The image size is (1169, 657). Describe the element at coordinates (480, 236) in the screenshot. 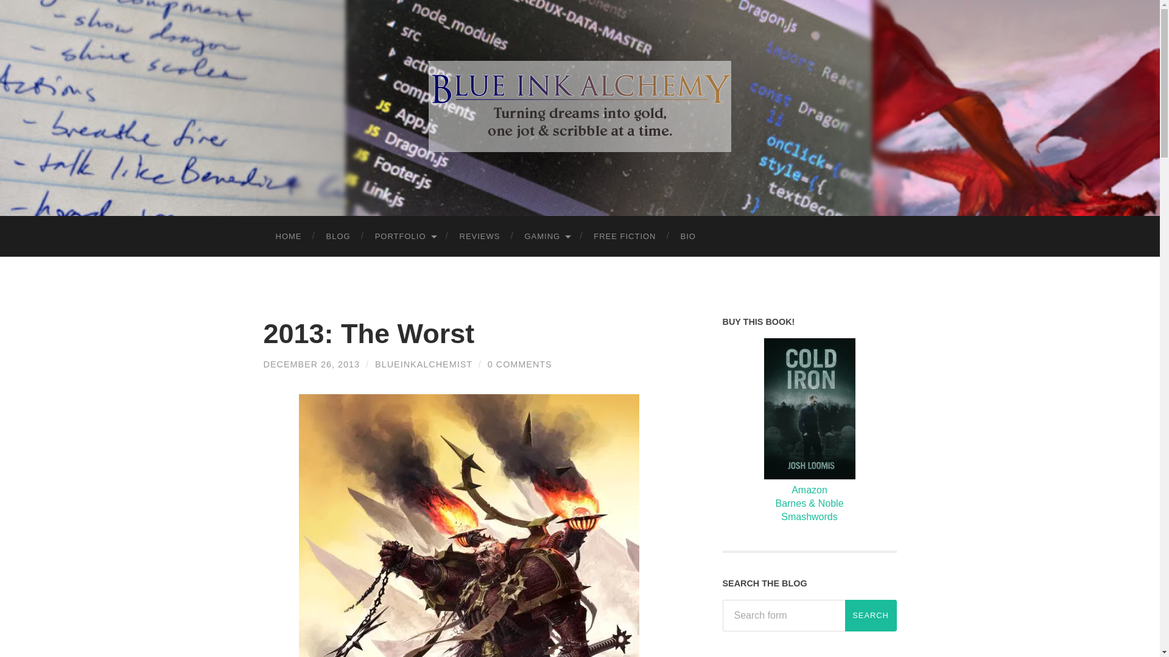

I see `REVIEWS` at that location.